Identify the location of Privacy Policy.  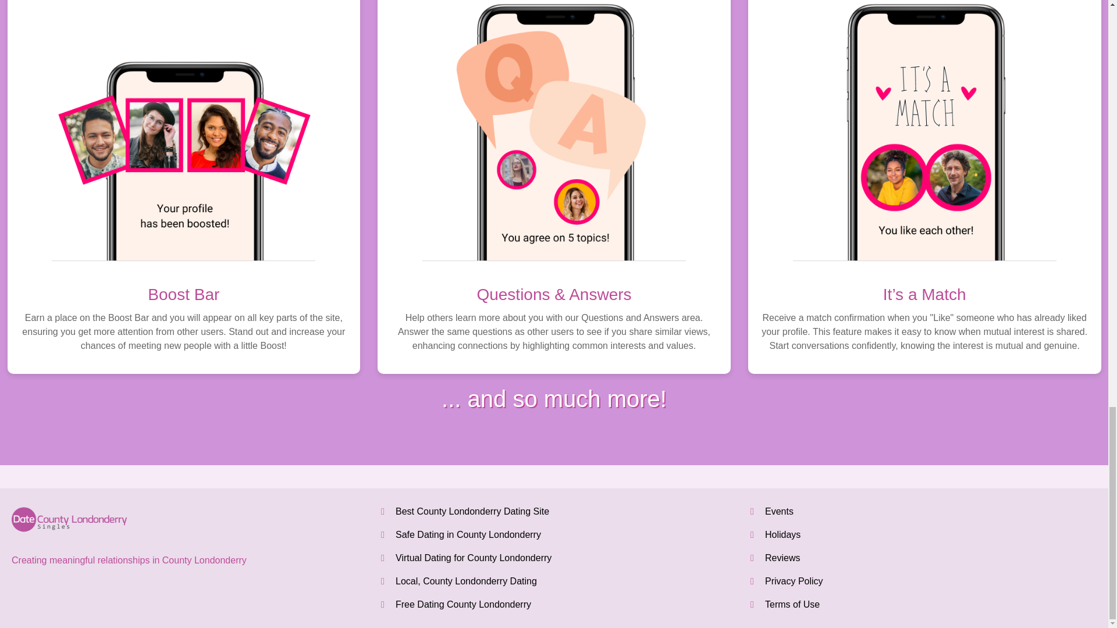
(794, 581).